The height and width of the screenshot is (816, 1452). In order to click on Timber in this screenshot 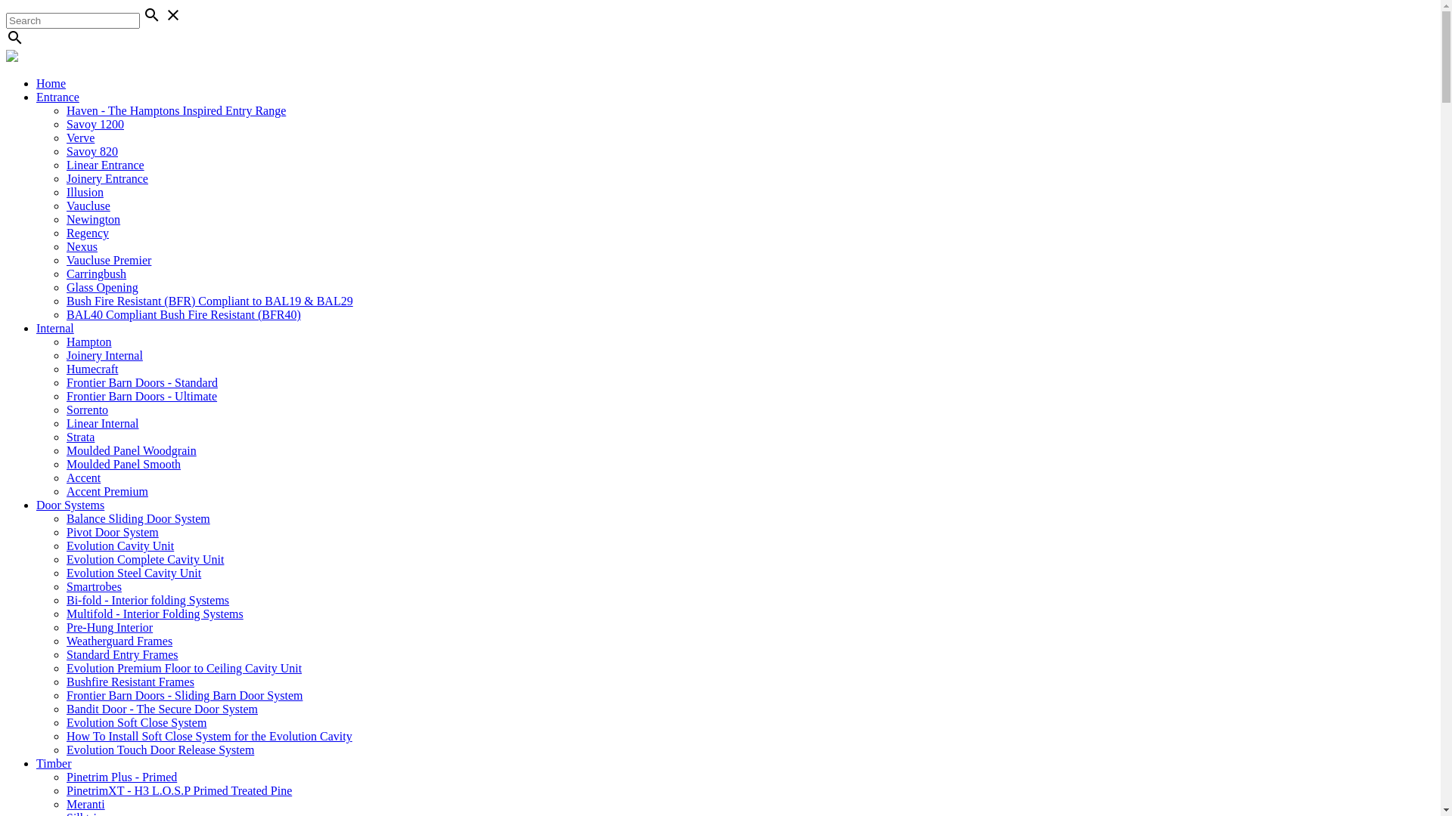, I will do `click(54, 763)`.